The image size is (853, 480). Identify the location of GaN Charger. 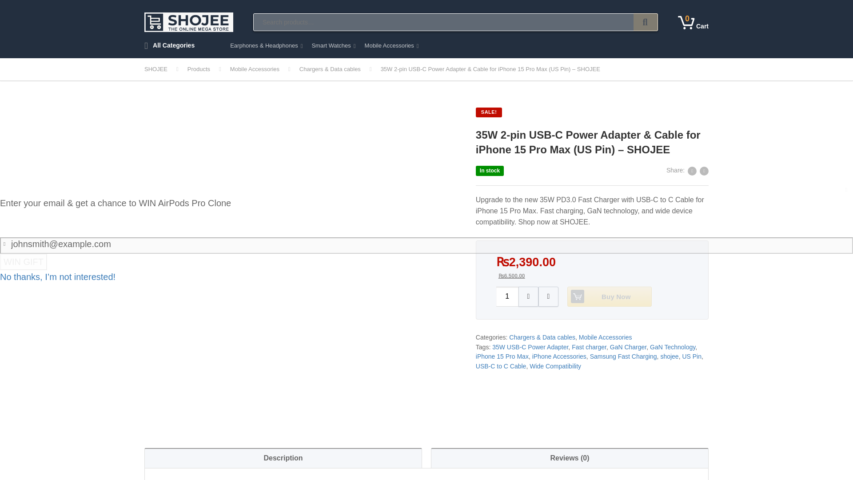
(589, 347).